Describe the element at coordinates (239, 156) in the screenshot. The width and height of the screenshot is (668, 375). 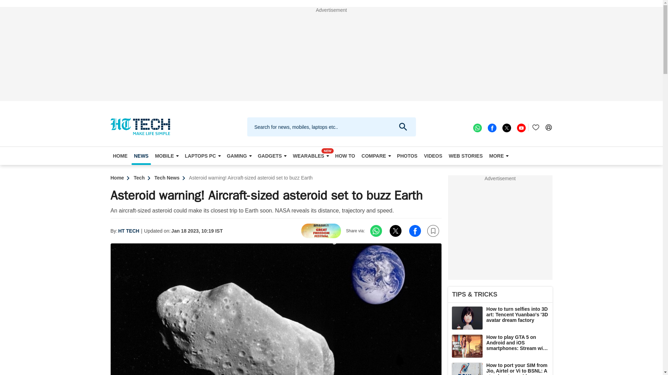
I see `GAMING` at that location.